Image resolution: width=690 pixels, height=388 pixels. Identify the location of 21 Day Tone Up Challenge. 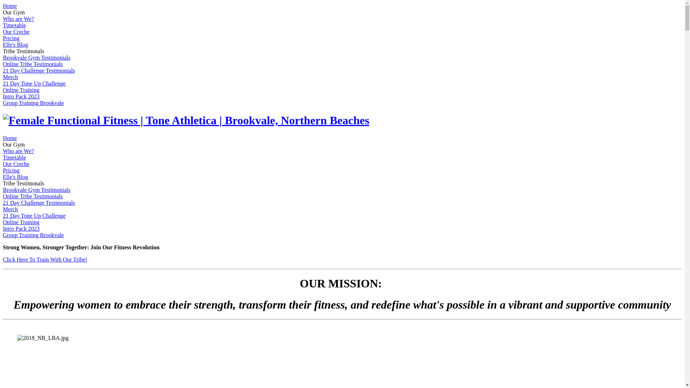
(34, 83).